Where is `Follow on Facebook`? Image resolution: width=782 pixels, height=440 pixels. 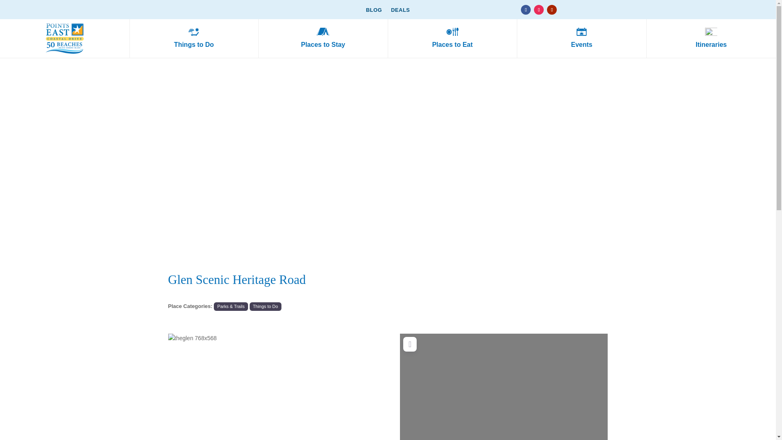 Follow on Facebook is located at coordinates (525, 9).